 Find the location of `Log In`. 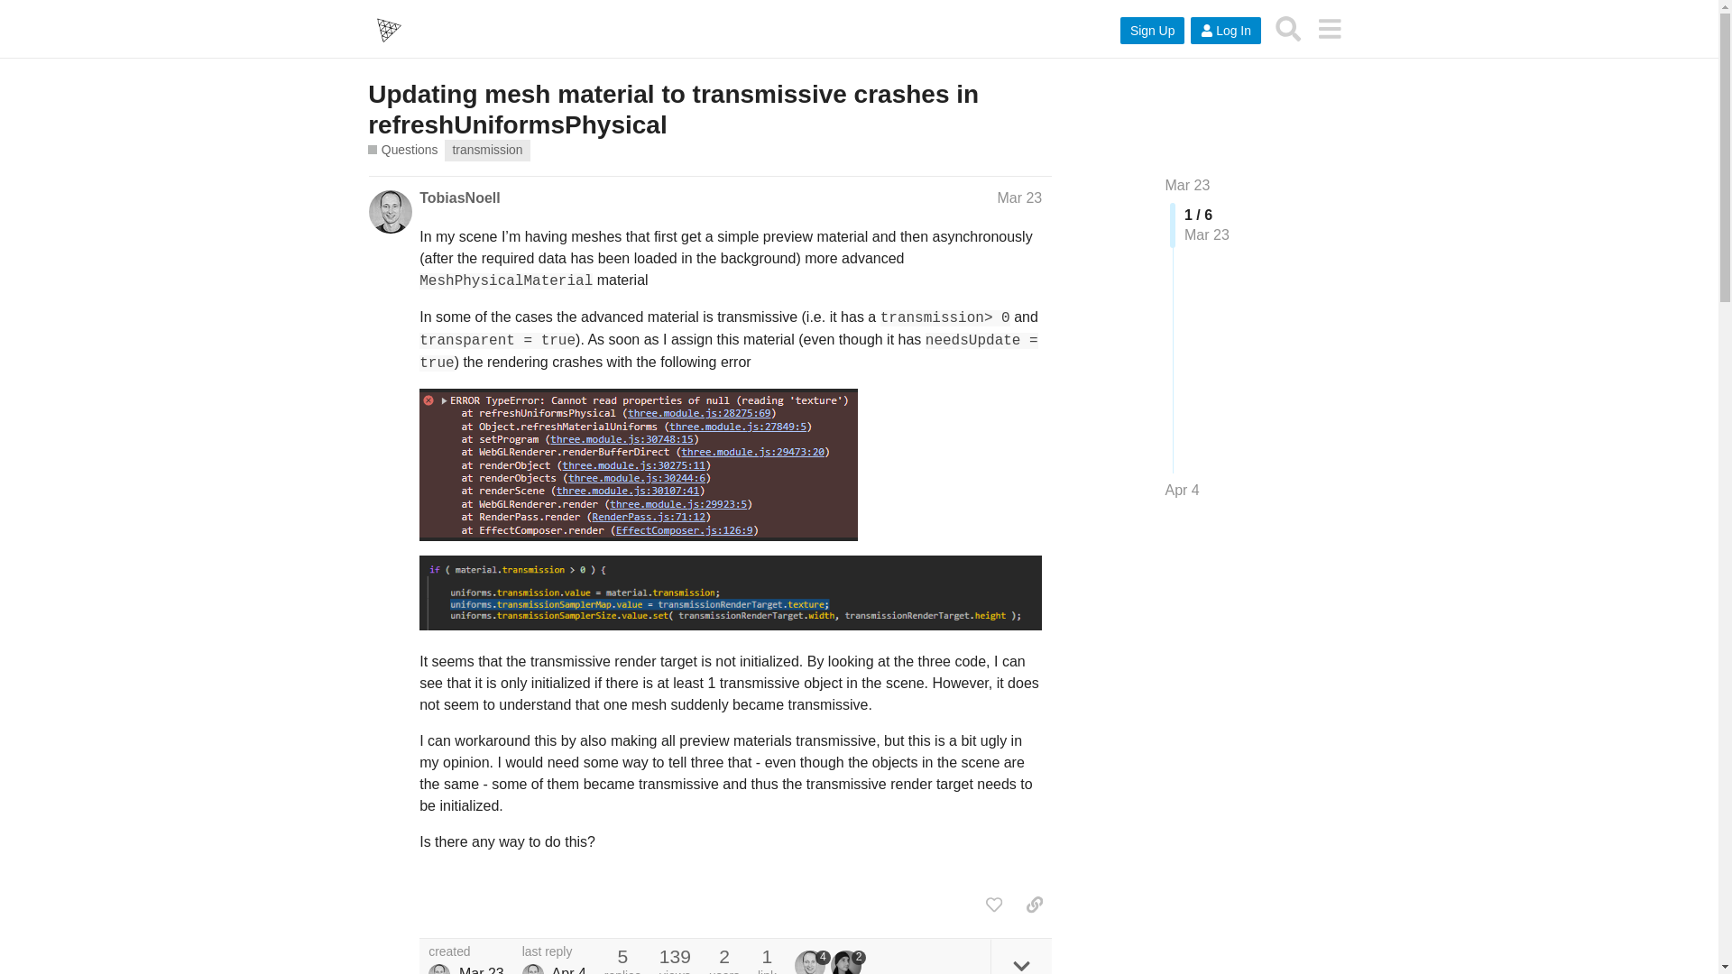

Log In is located at coordinates (1225, 31).